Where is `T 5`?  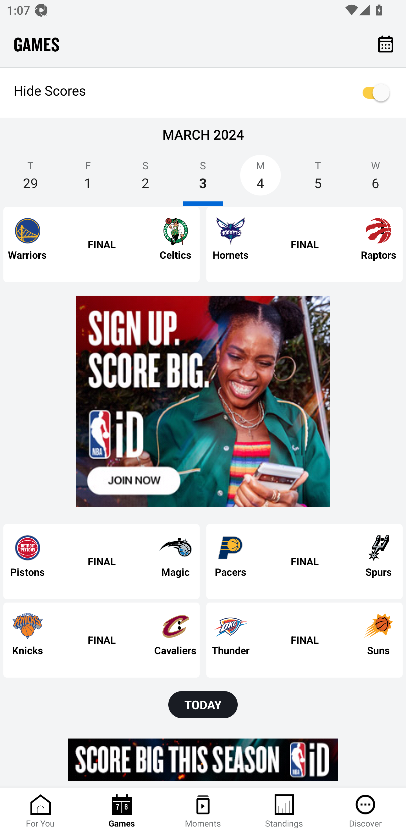 T 5 is located at coordinates (318, 178).